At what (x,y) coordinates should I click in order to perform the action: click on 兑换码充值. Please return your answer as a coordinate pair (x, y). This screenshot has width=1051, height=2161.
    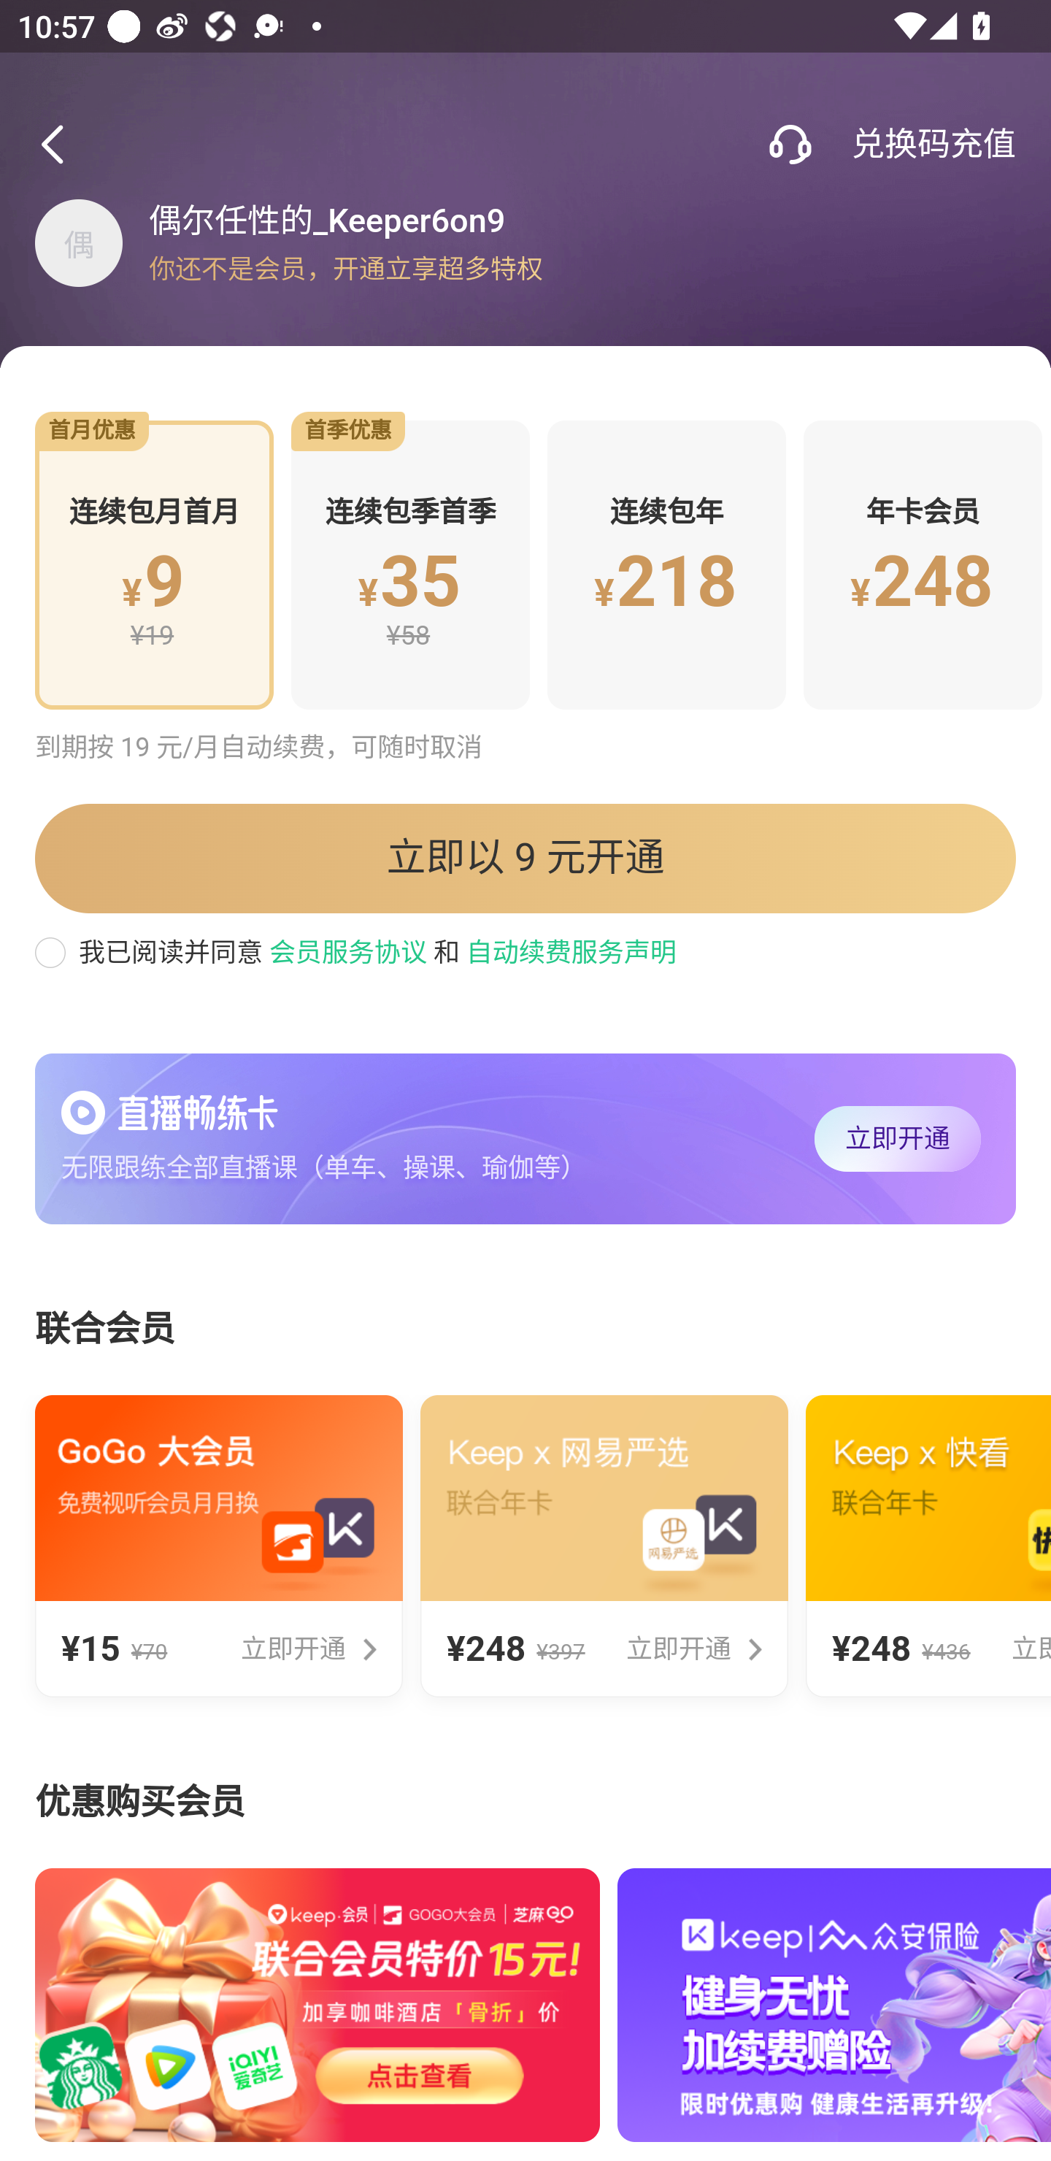
    Looking at the image, I should click on (933, 145).